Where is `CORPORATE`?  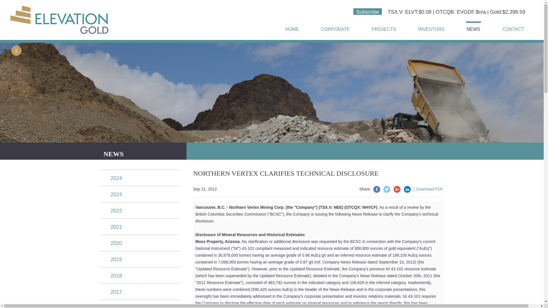 CORPORATE is located at coordinates (335, 28).